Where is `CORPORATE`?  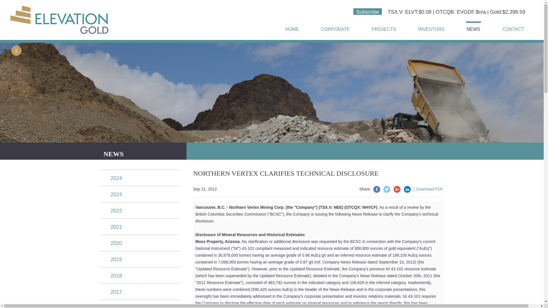 CORPORATE is located at coordinates (335, 28).